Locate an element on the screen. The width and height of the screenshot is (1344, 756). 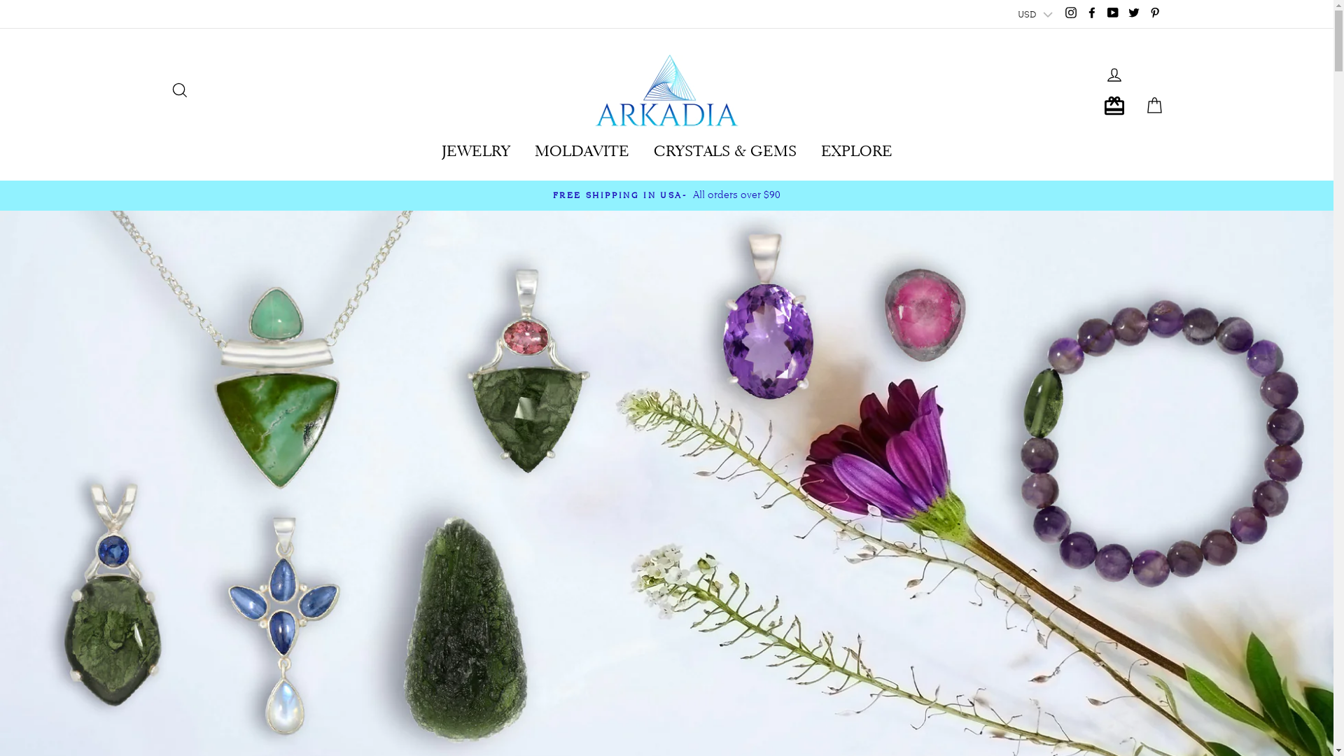
CRYSTALS & GEMS is located at coordinates (724, 146).